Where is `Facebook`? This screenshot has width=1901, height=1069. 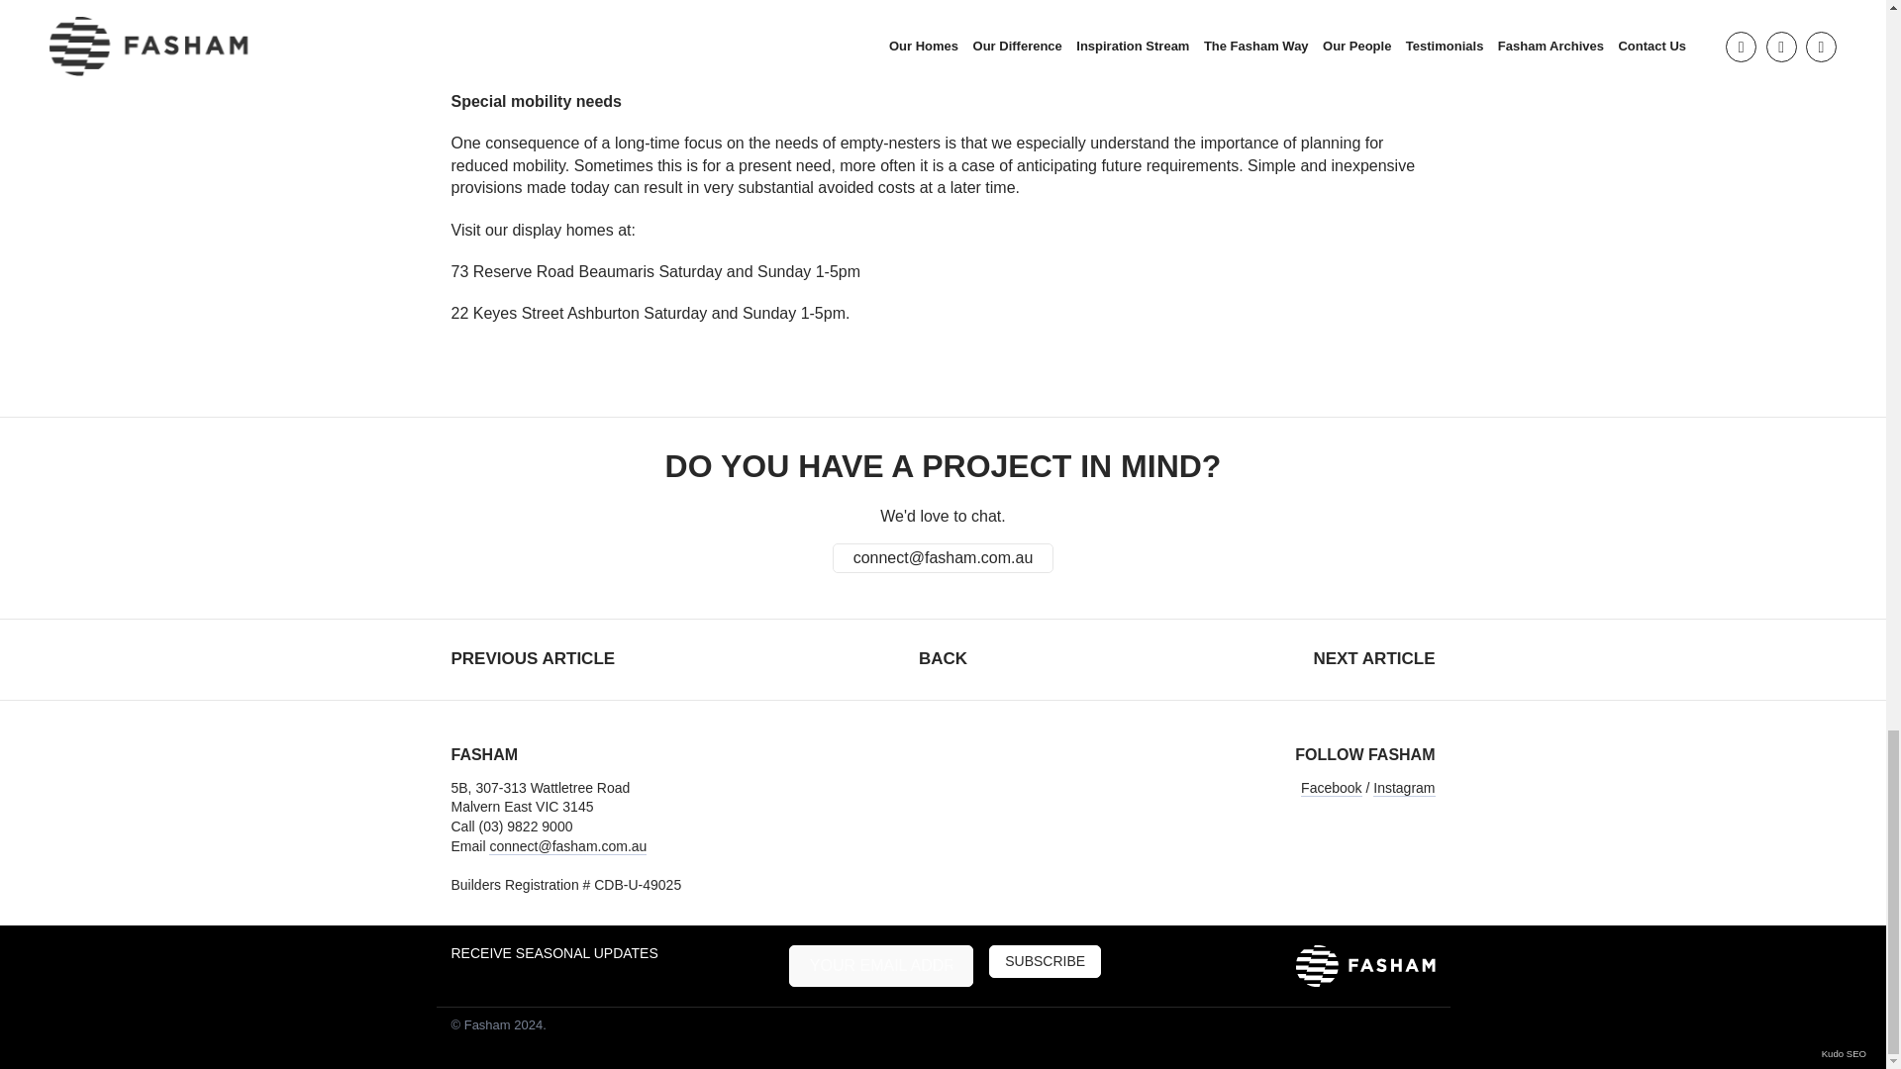 Facebook is located at coordinates (1331, 788).